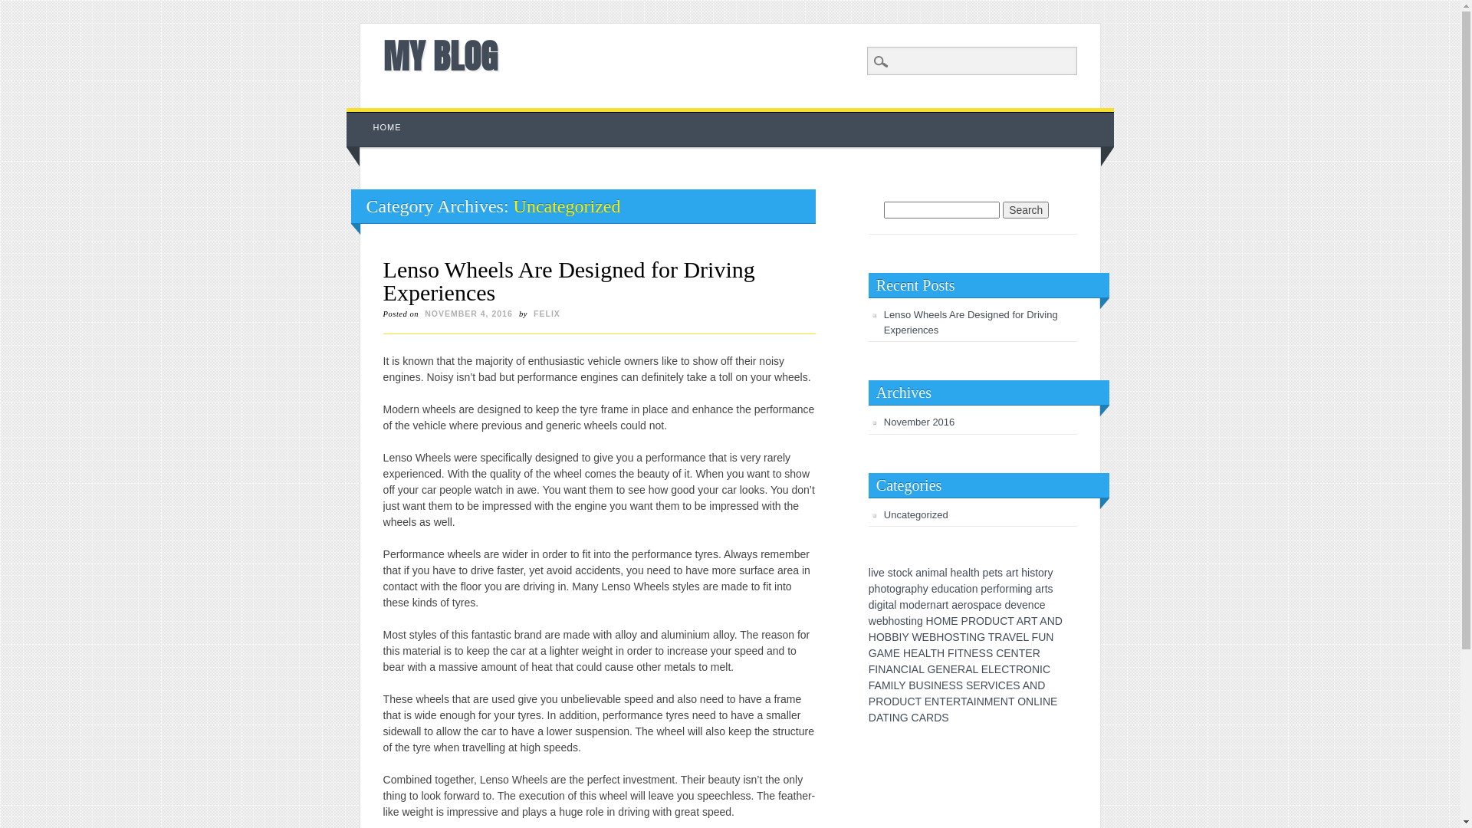 Image resolution: width=1472 pixels, height=828 pixels. I want to click on Search, so click(23, 8).